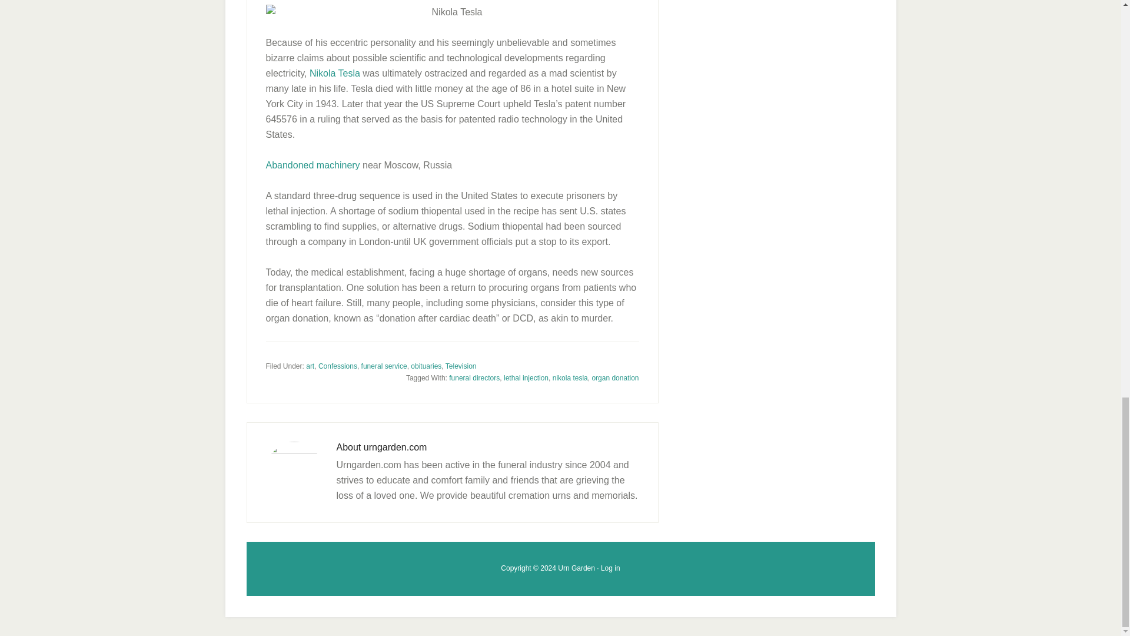 The height and width of the screenshot is (636, 1130). Describe the element at coordinates (426, 366) in the screenshot. I see `obituaries` at that location.